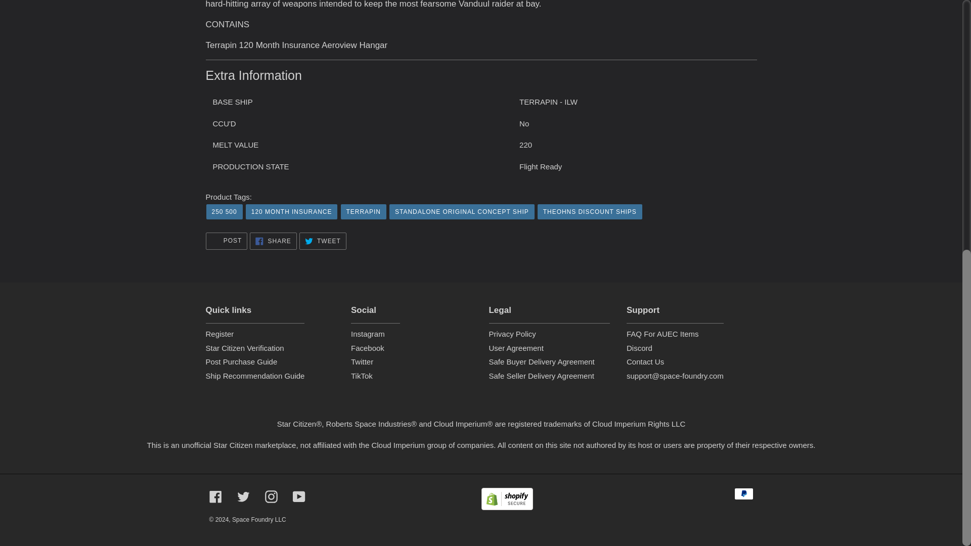 Image resolution: width=971 pixels, height=546 pixels. Describe the element at coordinates (462, 211) in the screenshot. I see `POST` at that location.